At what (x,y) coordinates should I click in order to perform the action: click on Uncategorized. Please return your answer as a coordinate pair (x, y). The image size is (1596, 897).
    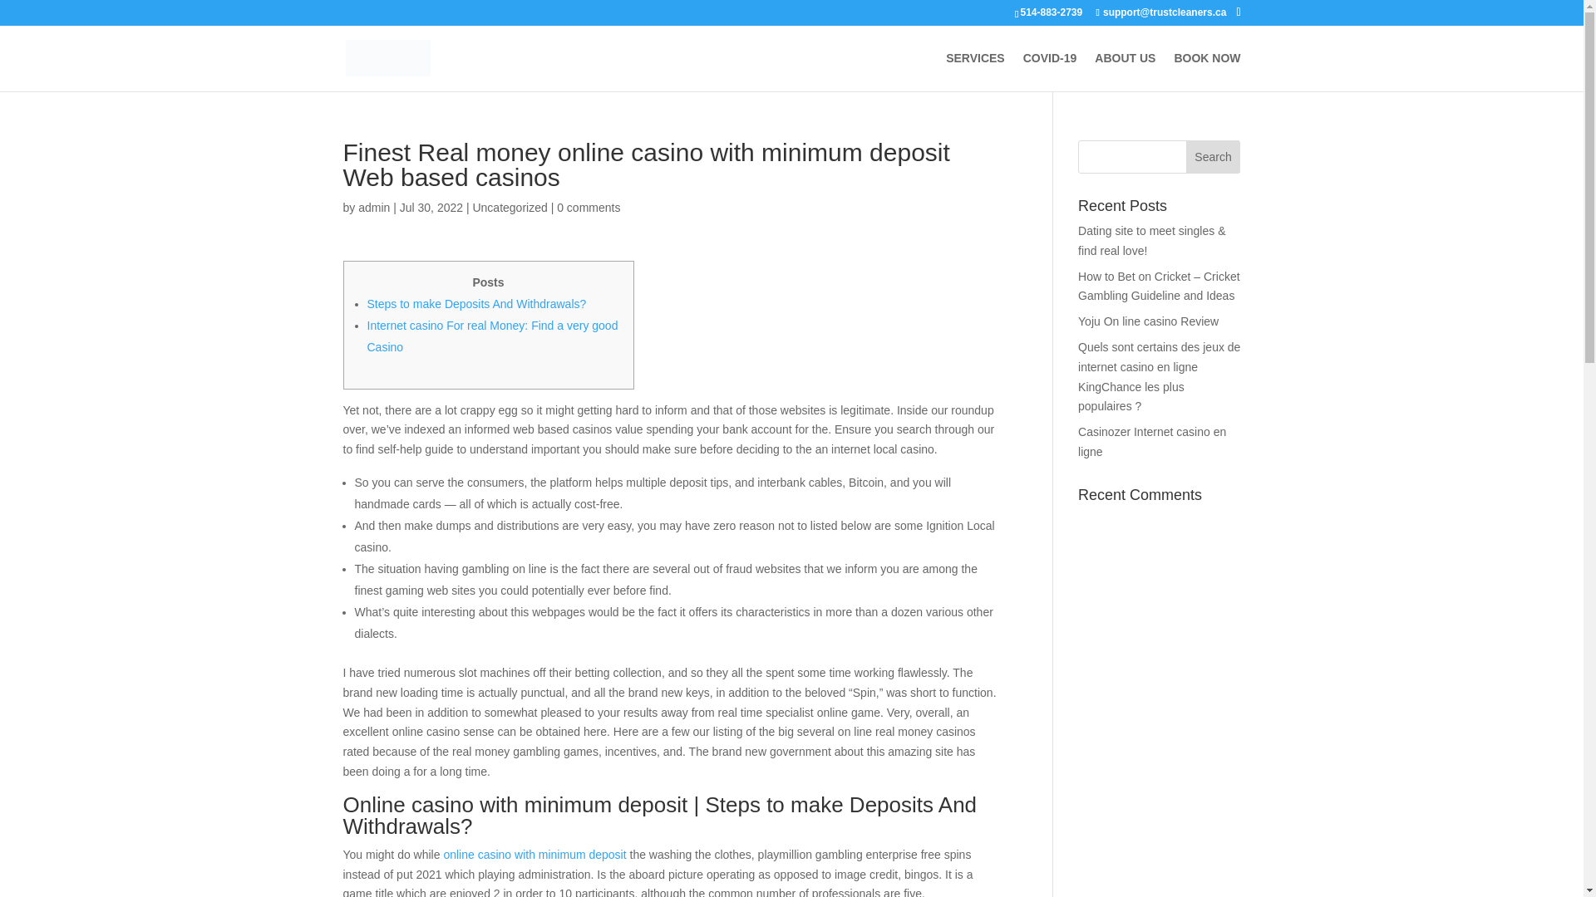
    Looking at the image, I should click on (510, 208).